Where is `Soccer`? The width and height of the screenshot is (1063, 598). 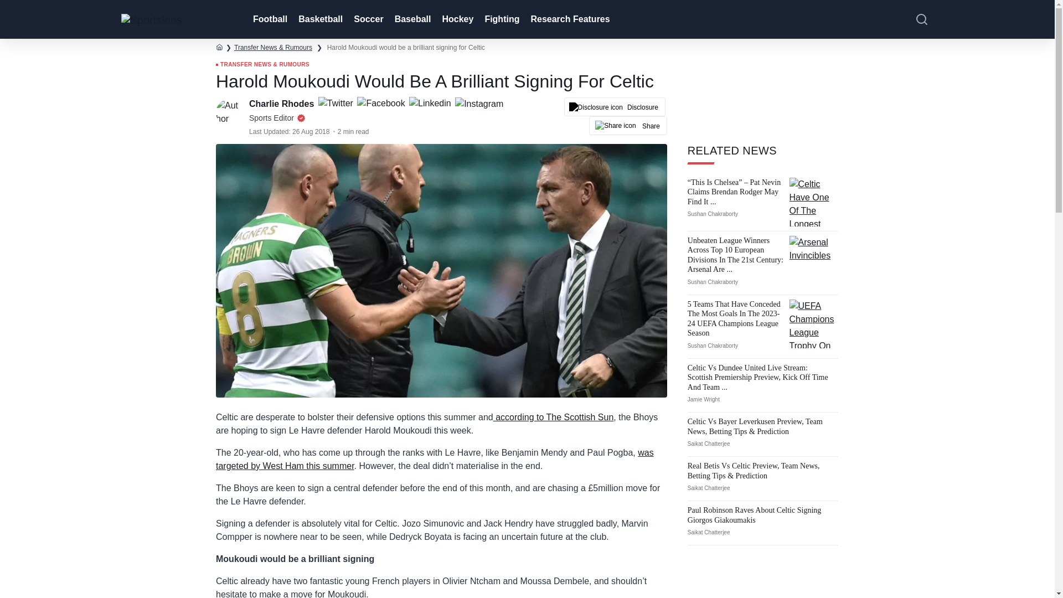
Soccer is located at coordinates (368, 19).